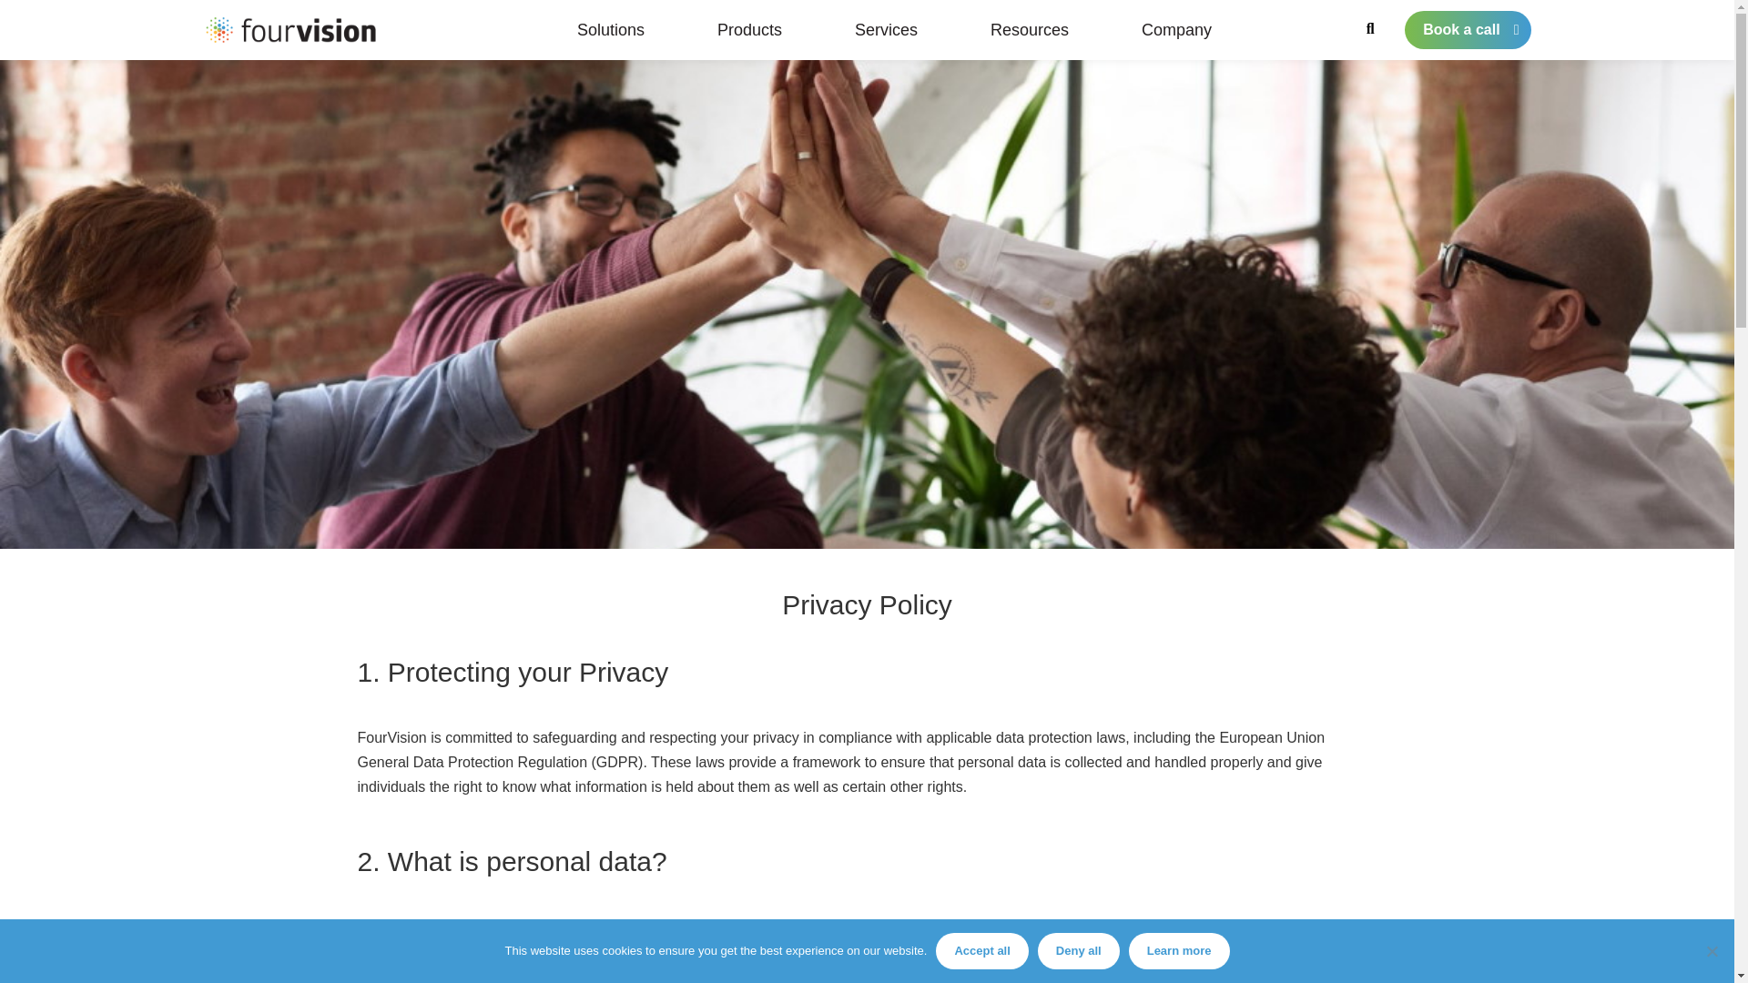 This screenshot has height=983, width=1748. What do you see at coordinates (610, 29) in the screenshot?
I see `Solutions` at bounding box center [610, 29].